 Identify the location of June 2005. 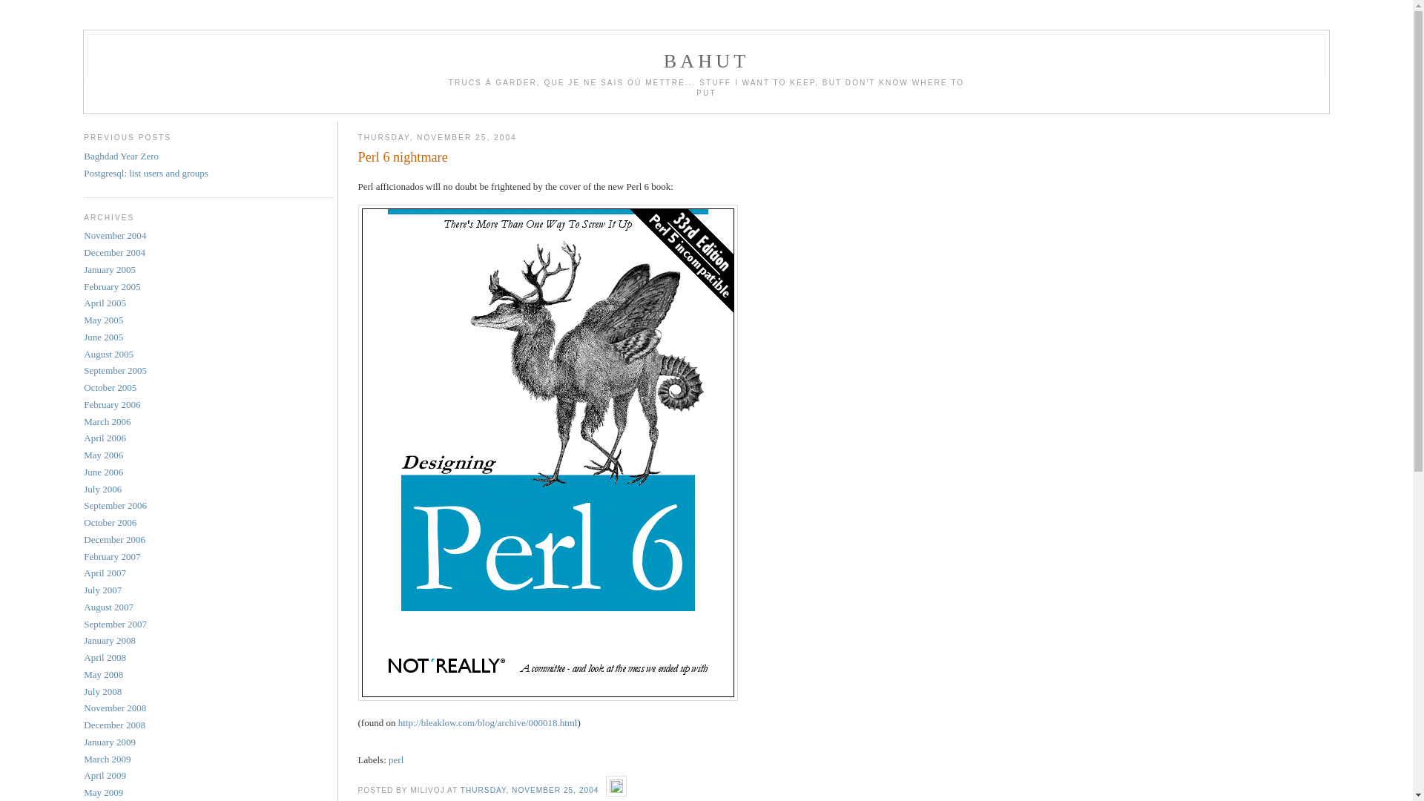
(104, 337).